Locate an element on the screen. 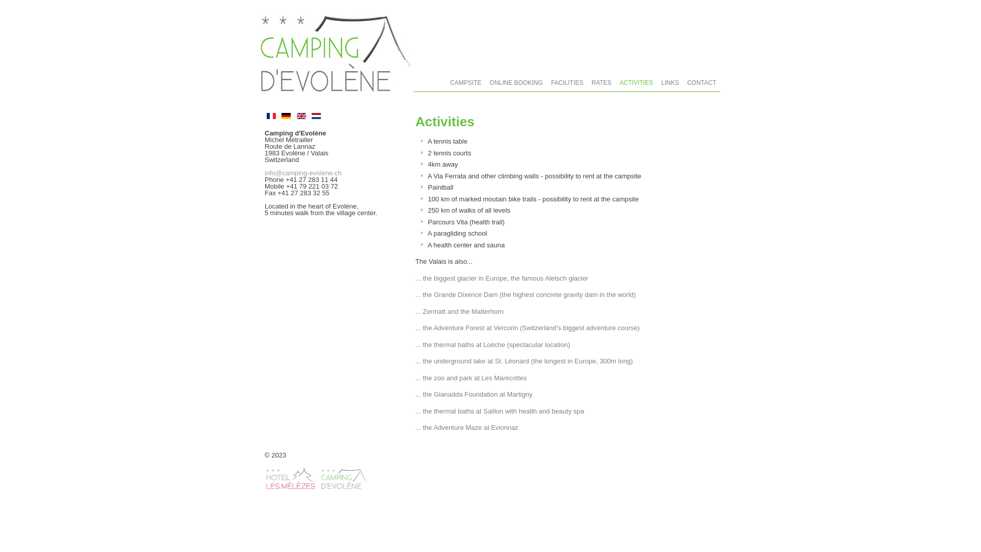 This screenshot has height=552, width=981. ... the thermal baths at Saillon with health and beauty spa is located at coordinates (500, 411).